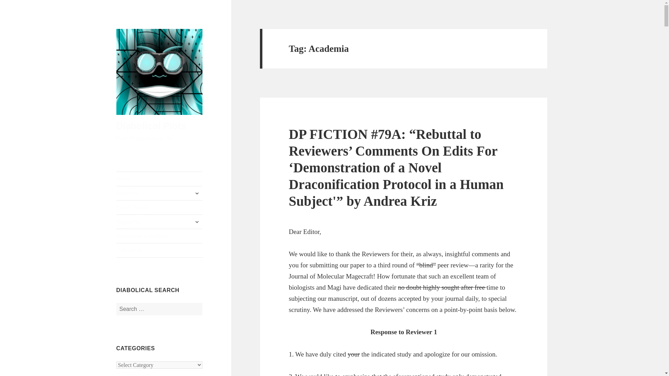 The image size is (669, 376). Describe the element at coordinates (151, 126) in the screenshot. I see `Diabolical Plots` at that location.